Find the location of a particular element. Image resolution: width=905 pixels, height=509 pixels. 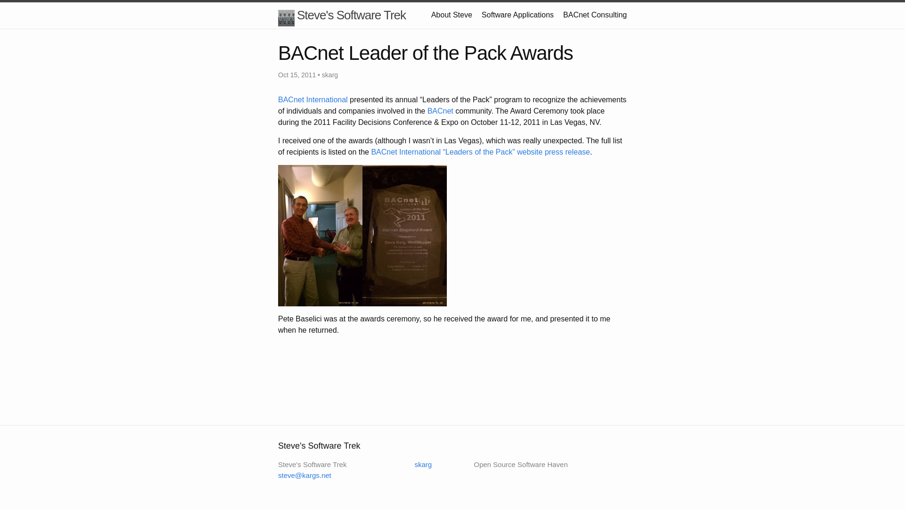

Software Applications is located at coordinates (518, 14).